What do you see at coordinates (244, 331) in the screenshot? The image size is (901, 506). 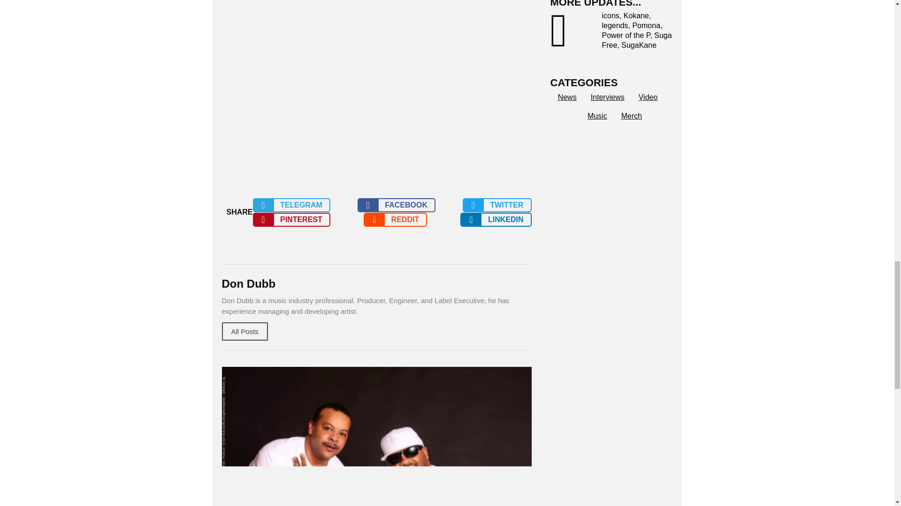 I see `All Posts` at bounding box center [244, 331].